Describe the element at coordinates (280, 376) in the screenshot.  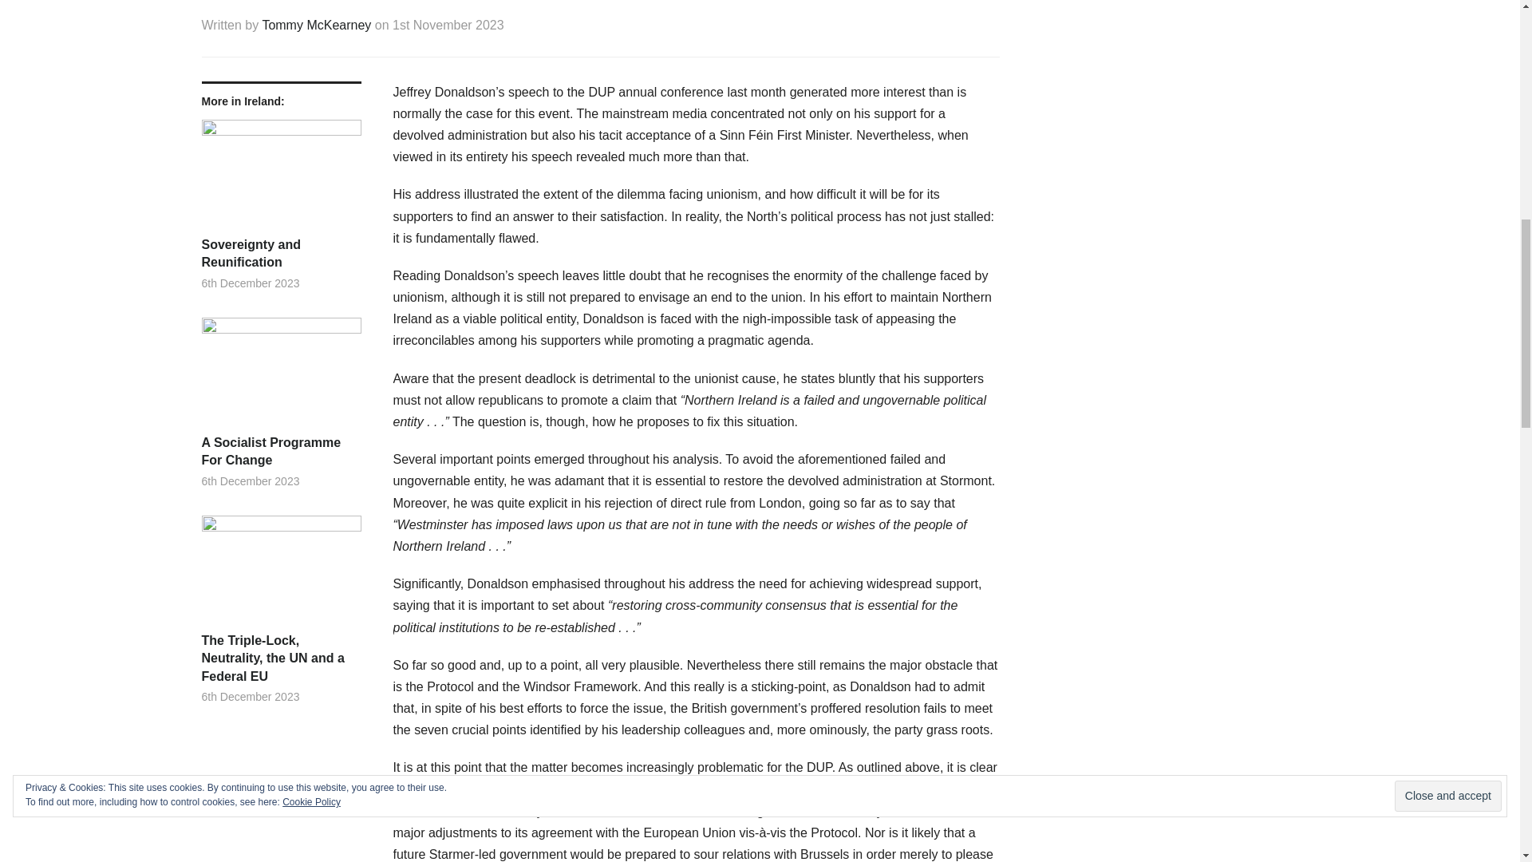
I see `Permalink to A Socialist Programme For Change` at that location.